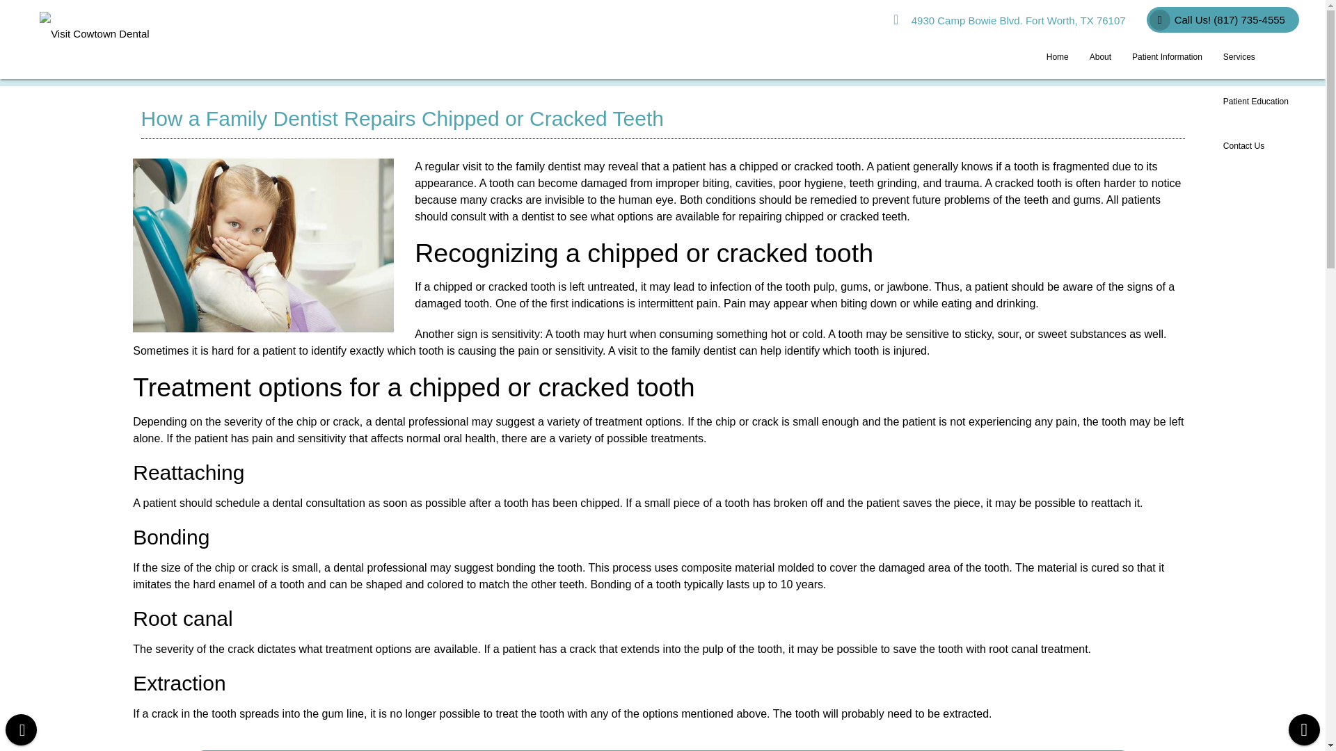 Image resolution: width=1336 pixels, height=751 pixels. Describe the element at coordinates (548, 167) in the screenshot. I see `family dentist` at that location.